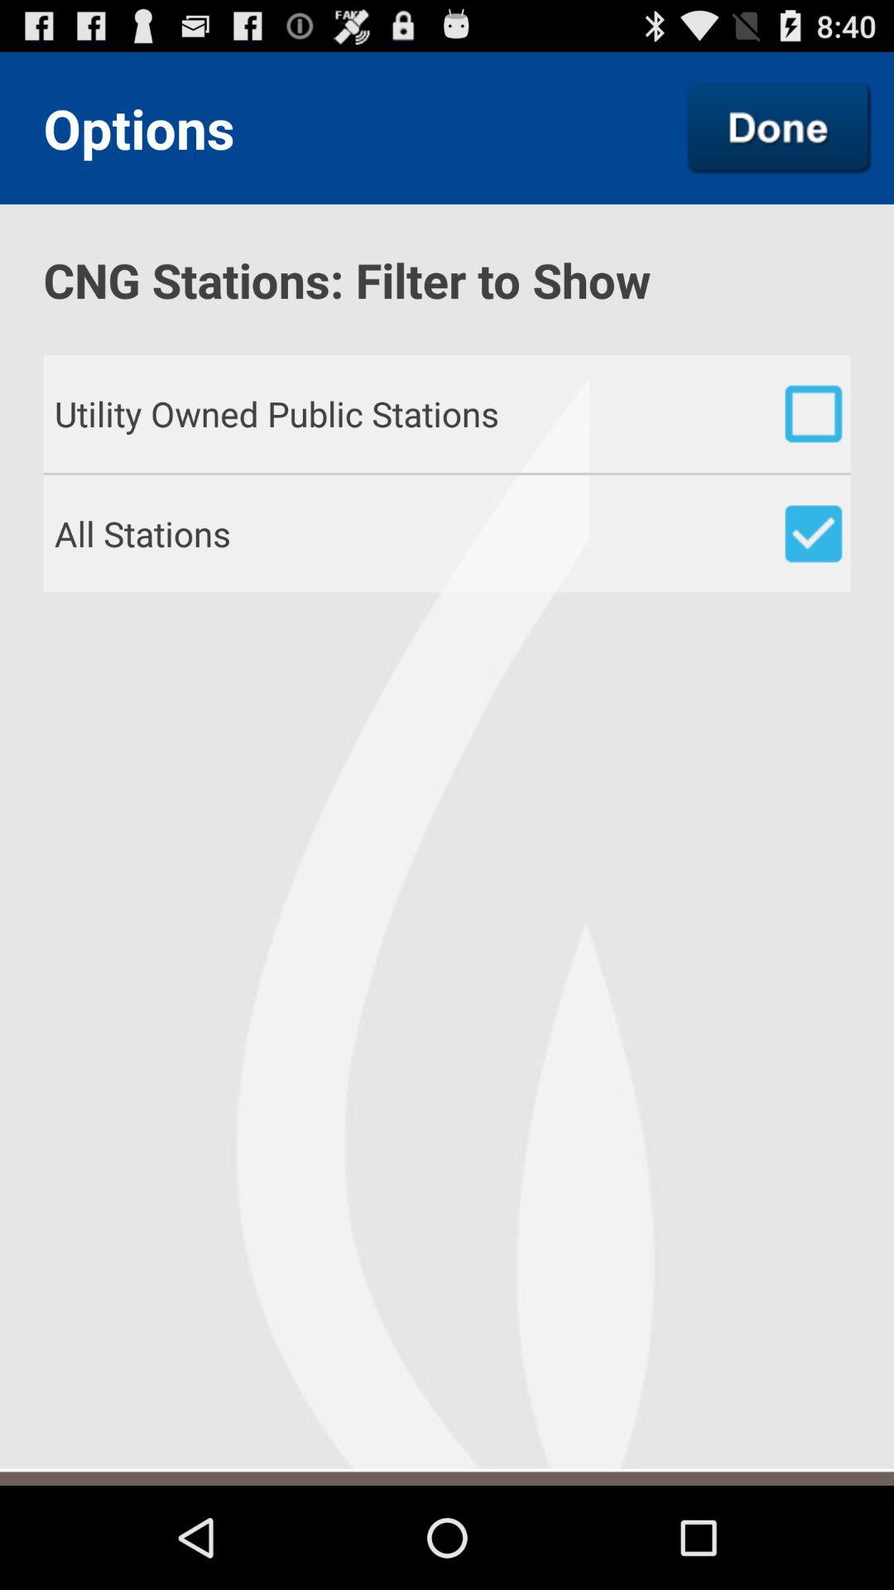 The image size is (894, 1590). I want to click on scroll until the utility owned public, so click(452, 413).